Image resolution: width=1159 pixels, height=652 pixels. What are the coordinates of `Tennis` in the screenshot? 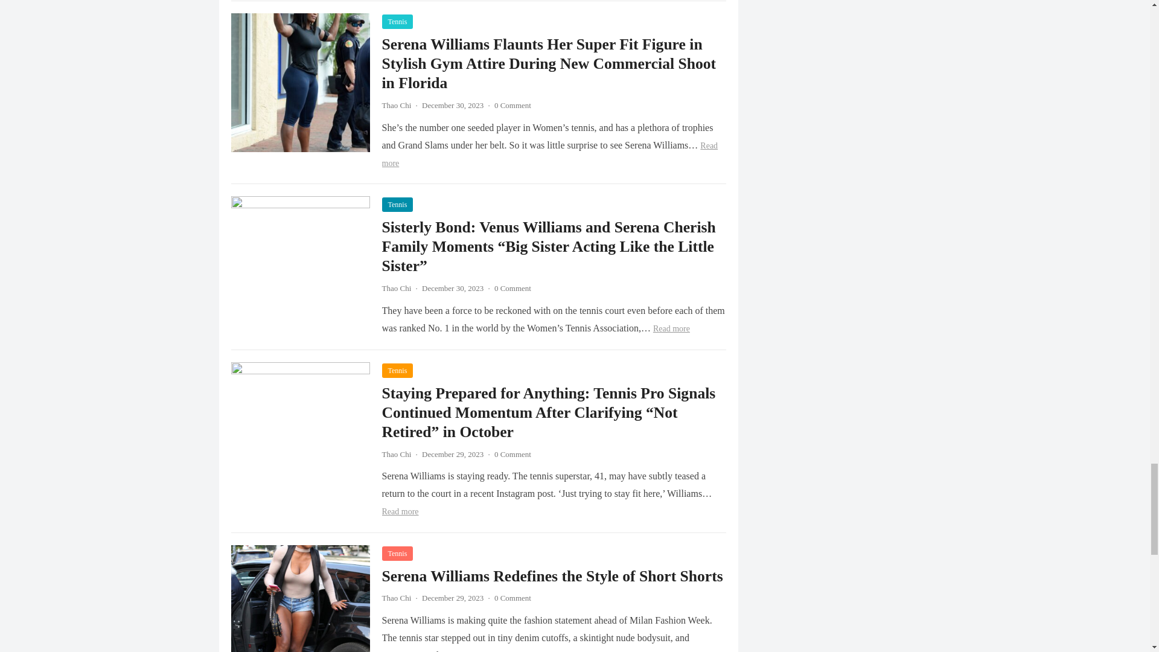 It's located at (397, 205).